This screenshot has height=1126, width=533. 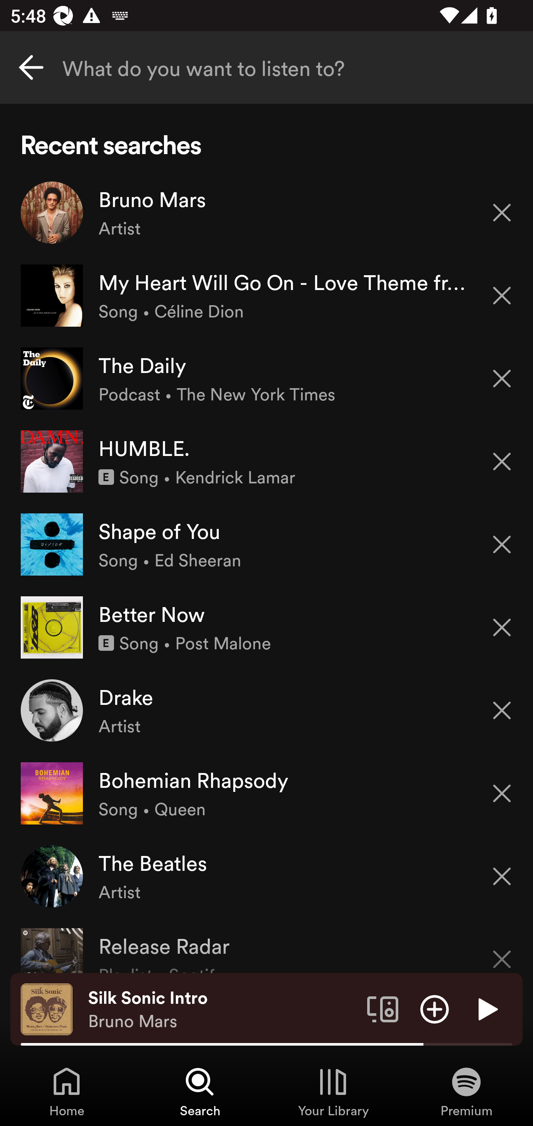 What do you see at coordinates (502, 544) in the screenshot?
I see `Remove` at bounding box center [502, 544].